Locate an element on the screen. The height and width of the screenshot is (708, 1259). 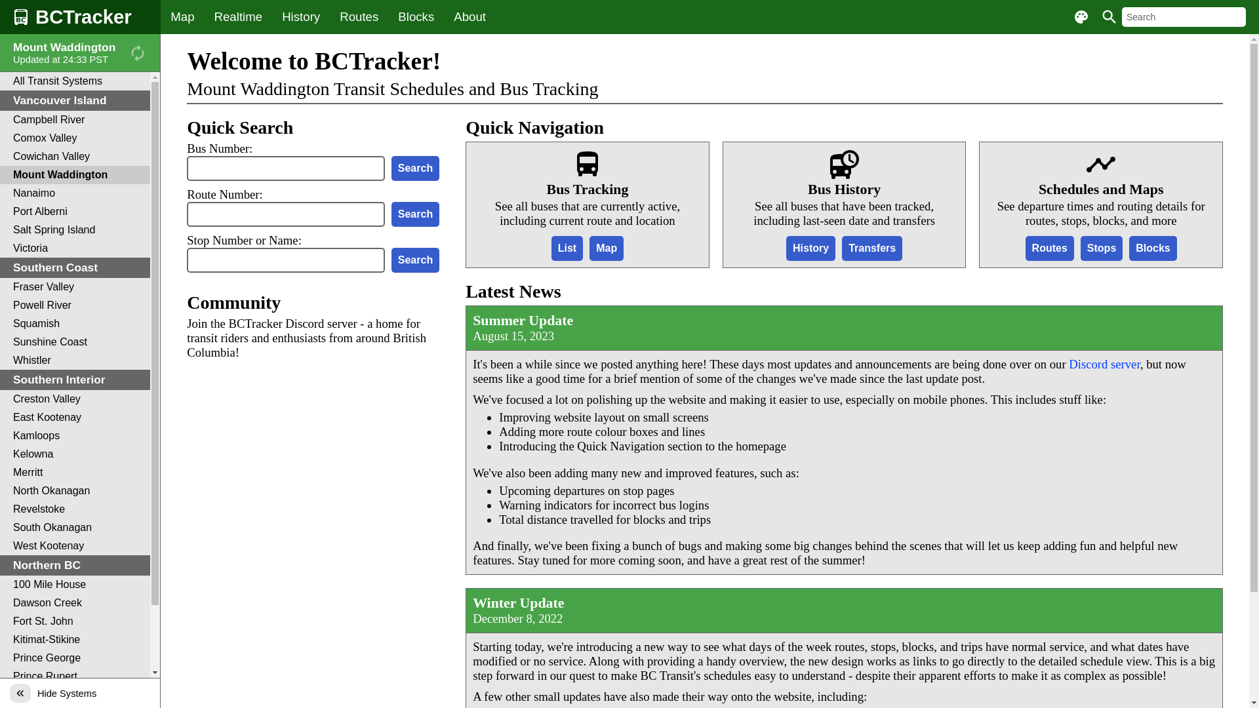
All Transit Systems is located at coordinates (75, 81).